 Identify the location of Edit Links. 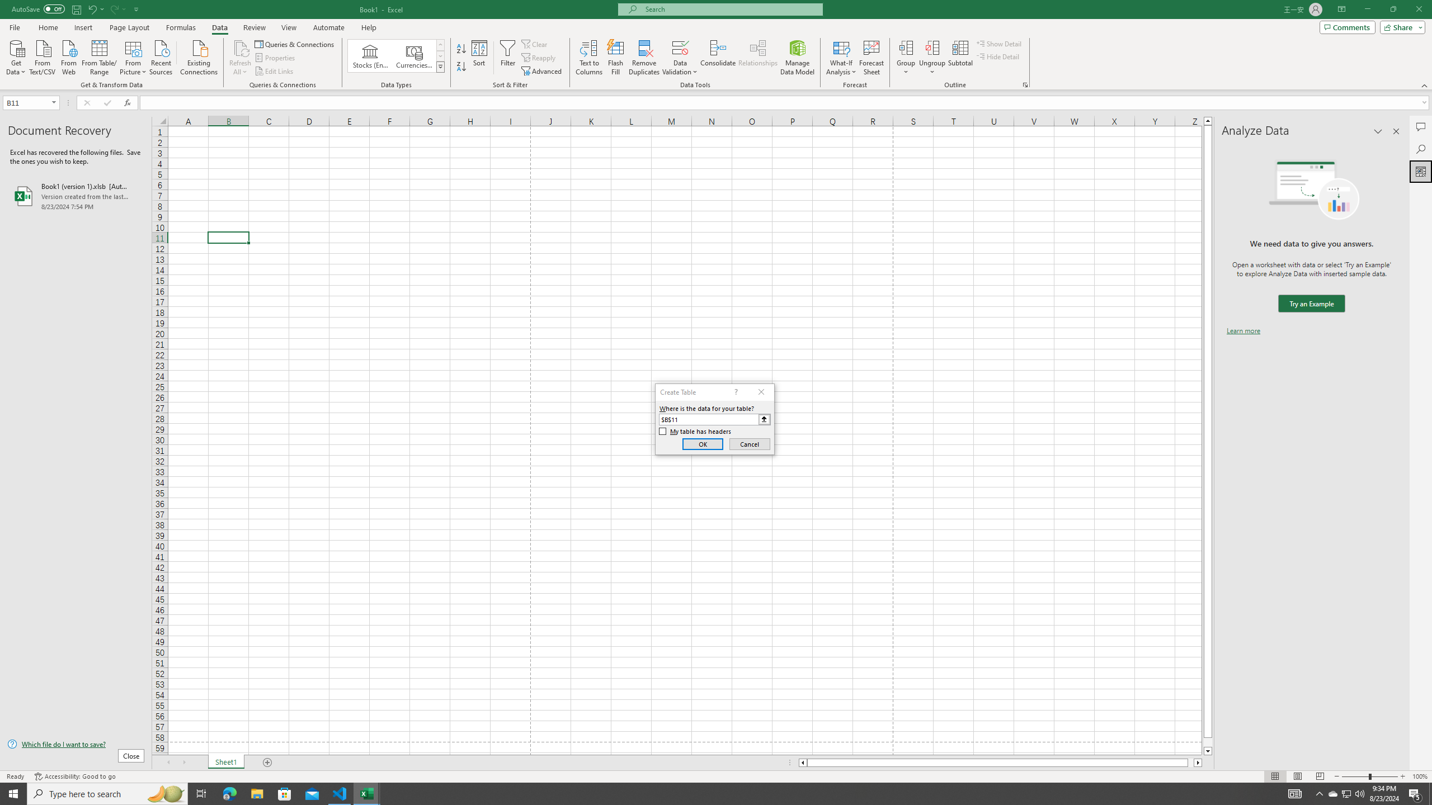
(275, 72).